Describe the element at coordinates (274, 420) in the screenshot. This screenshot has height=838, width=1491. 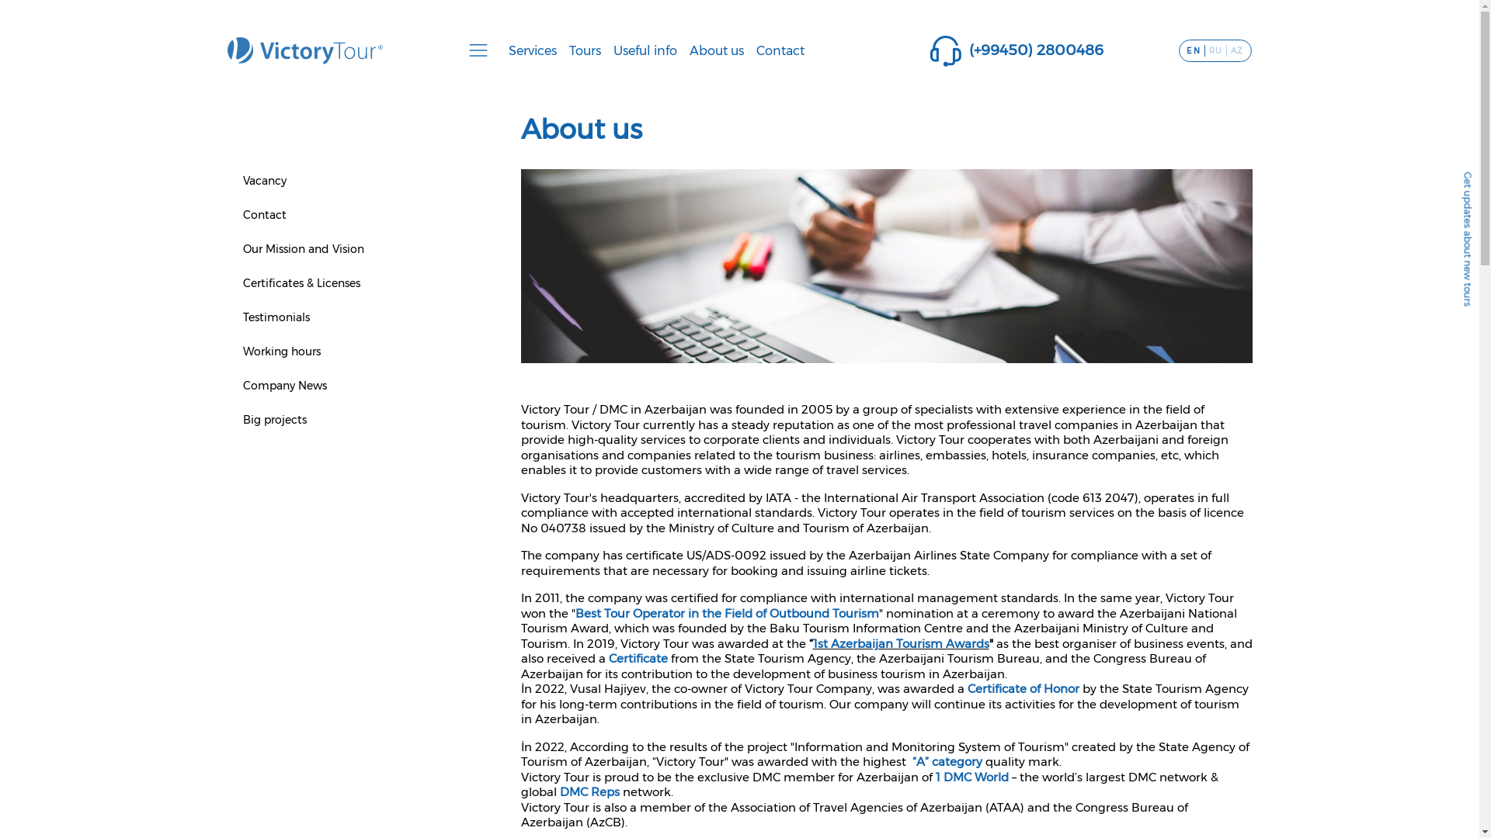
I see `Big projects` at that location.